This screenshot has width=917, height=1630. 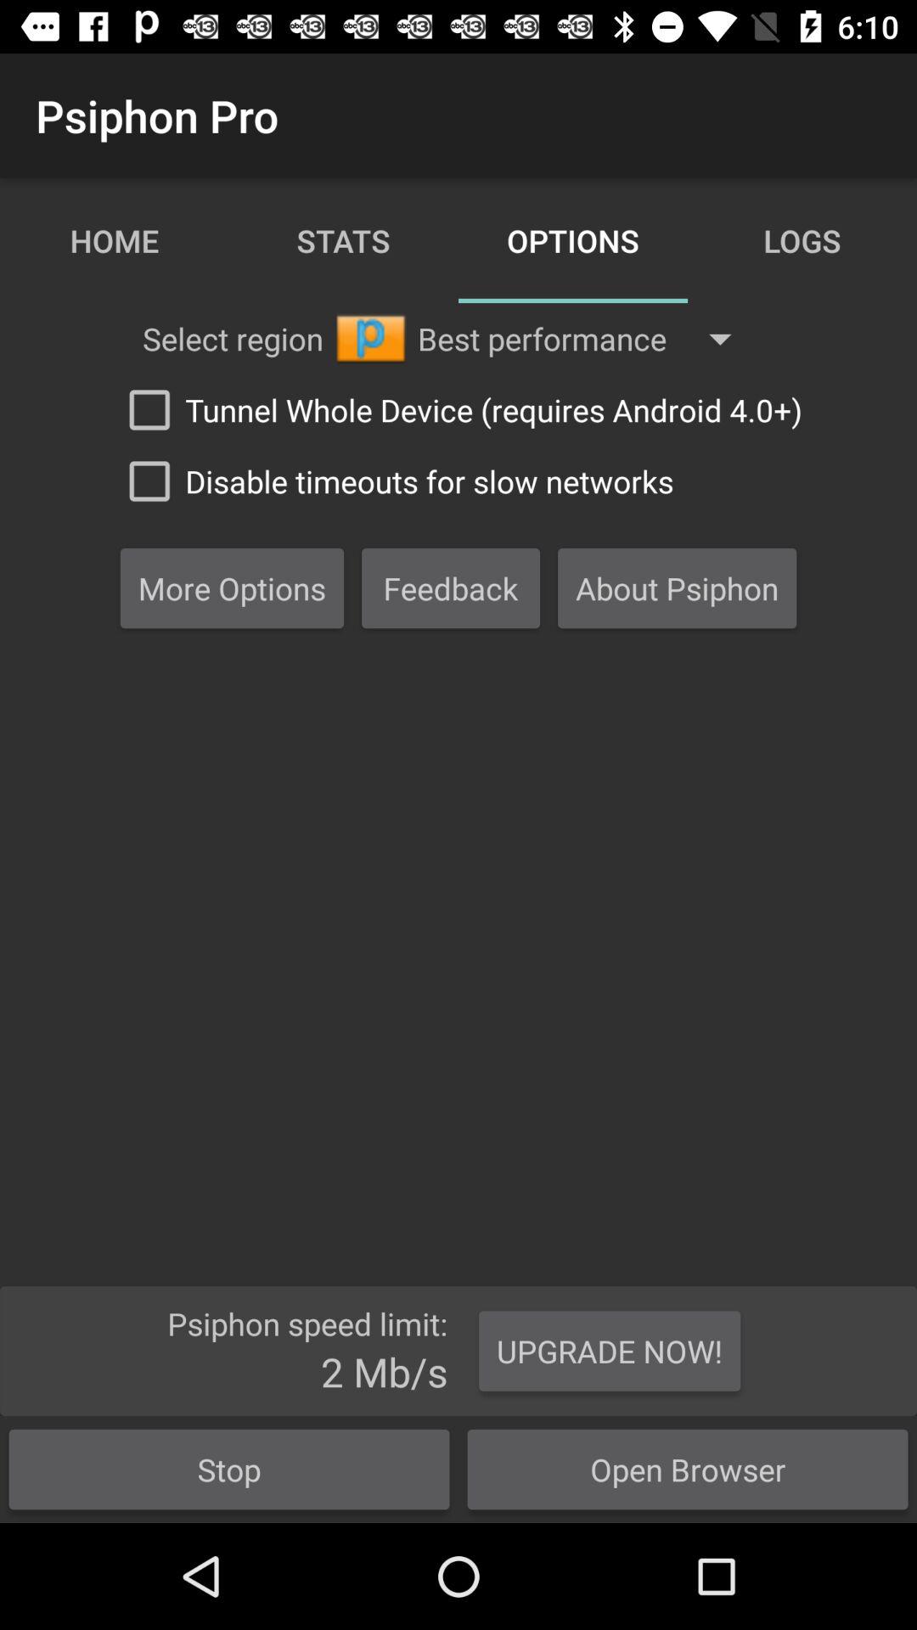 What do you see at coordinates (610, 1352) in the screenshot?
I see `click on upgrade now` at bounding box center [610, 1352].